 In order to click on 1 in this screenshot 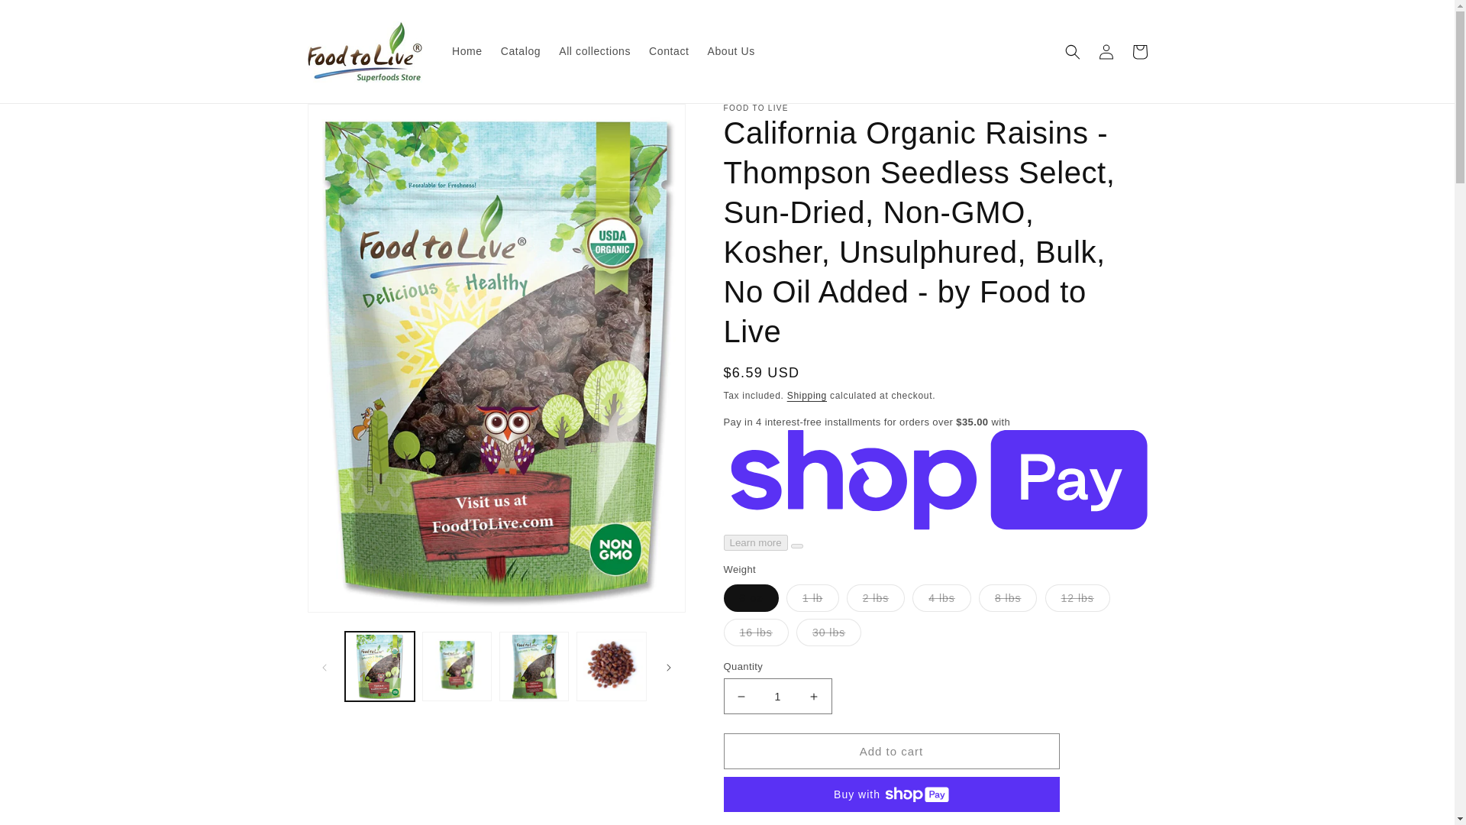, I will do `click(778, 696)`.